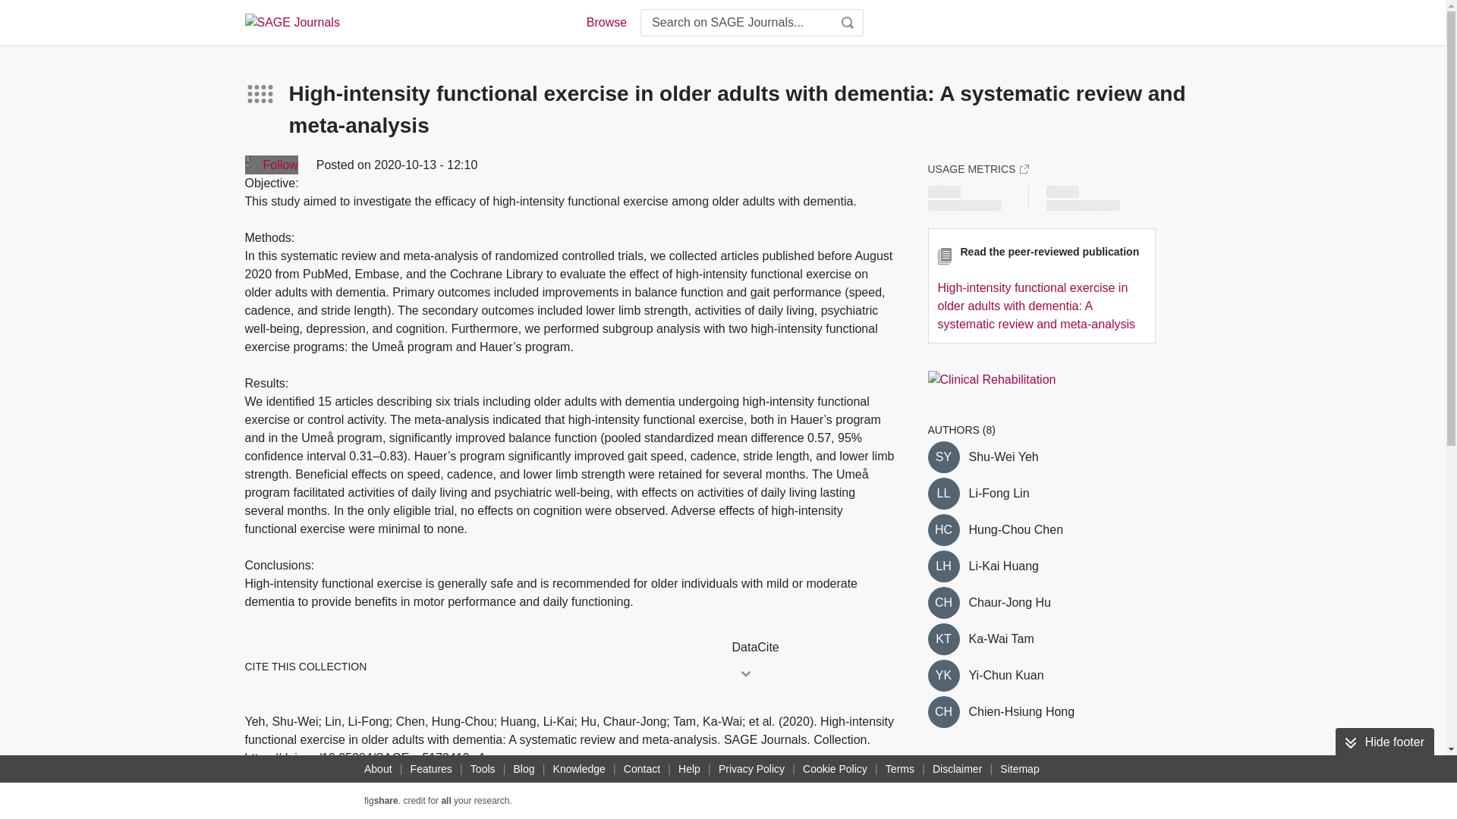 The image size is (1457, 819). I want to click on Hung-Chou Chen, so click(1015, 529).